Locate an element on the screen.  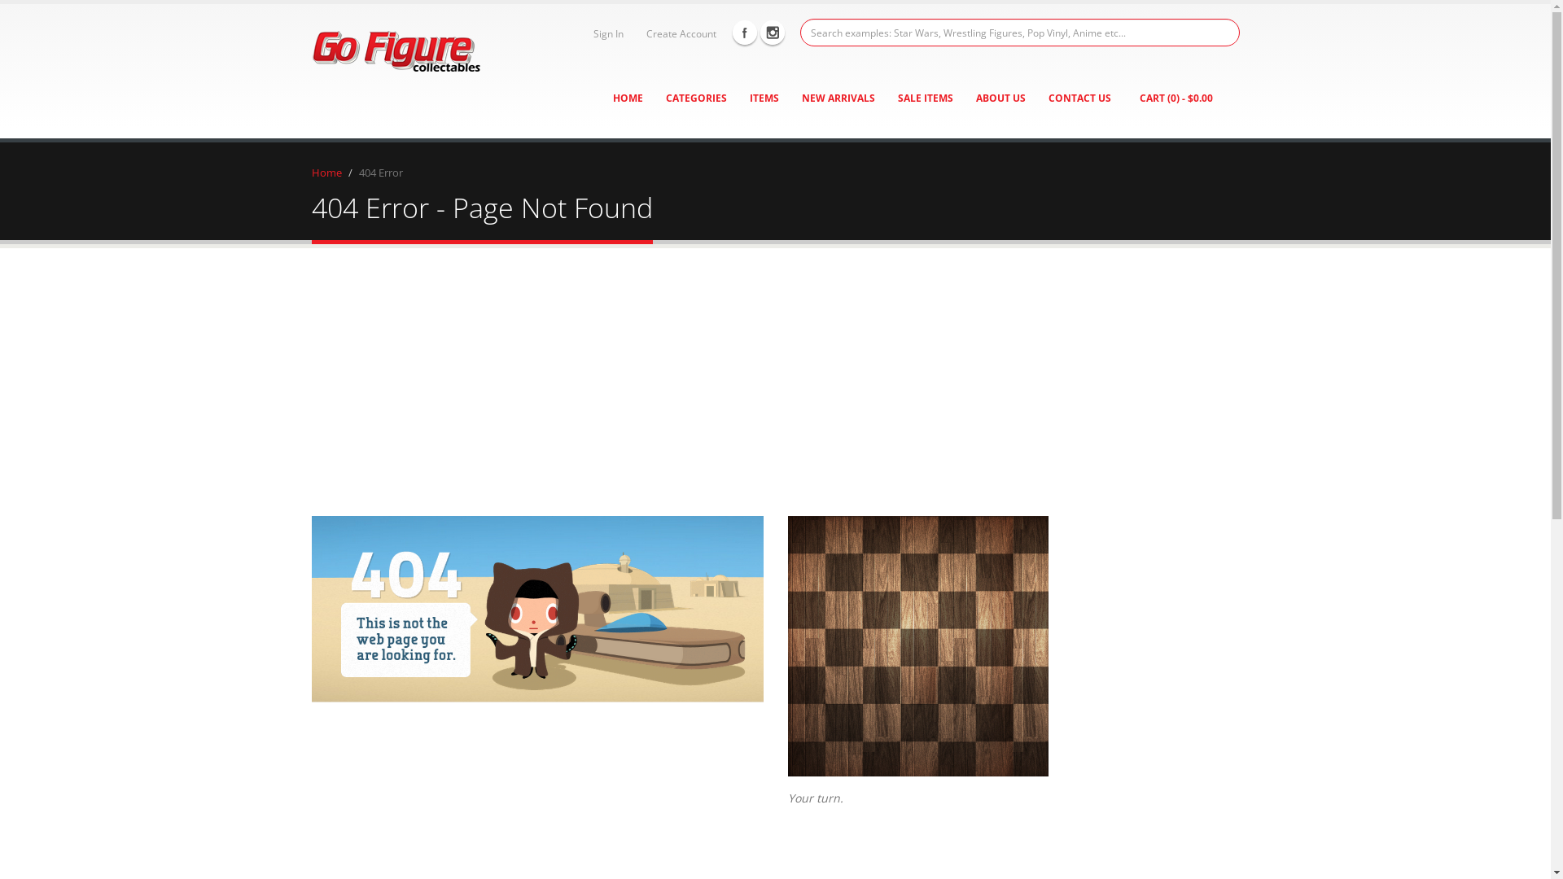
Instagram is located at coordinates (773, 33).